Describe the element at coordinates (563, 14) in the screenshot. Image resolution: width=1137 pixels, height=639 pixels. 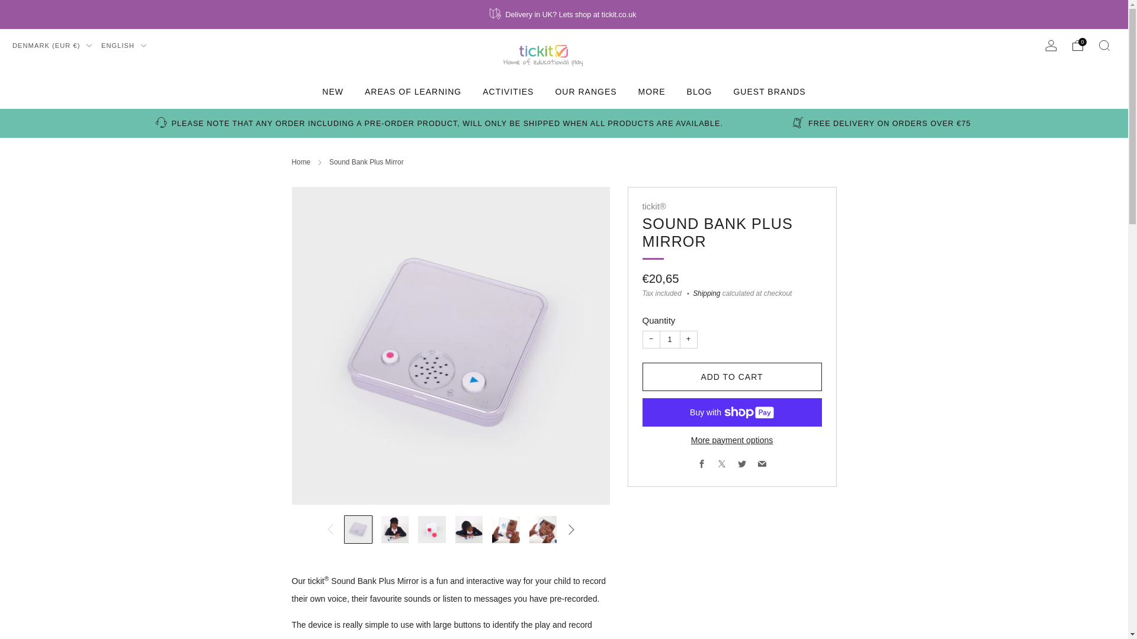
I see `Delivery in UK? Lets shop at tickit.co.uk` at that location.